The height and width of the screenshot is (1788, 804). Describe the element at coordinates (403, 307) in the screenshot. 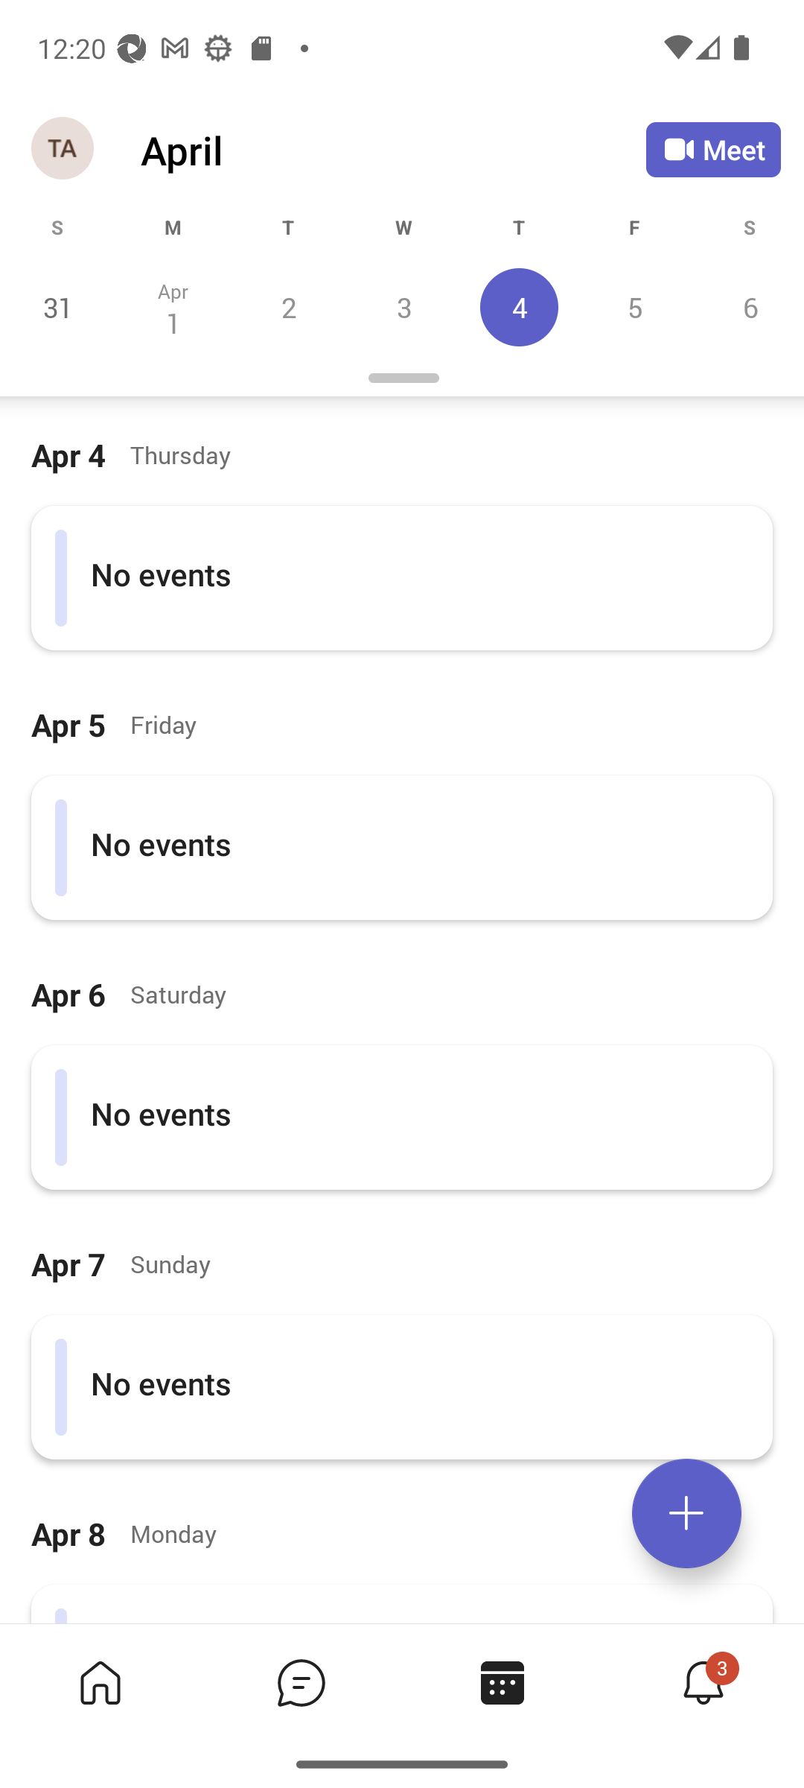

I see `Wednesday, April 3 3` at that location.